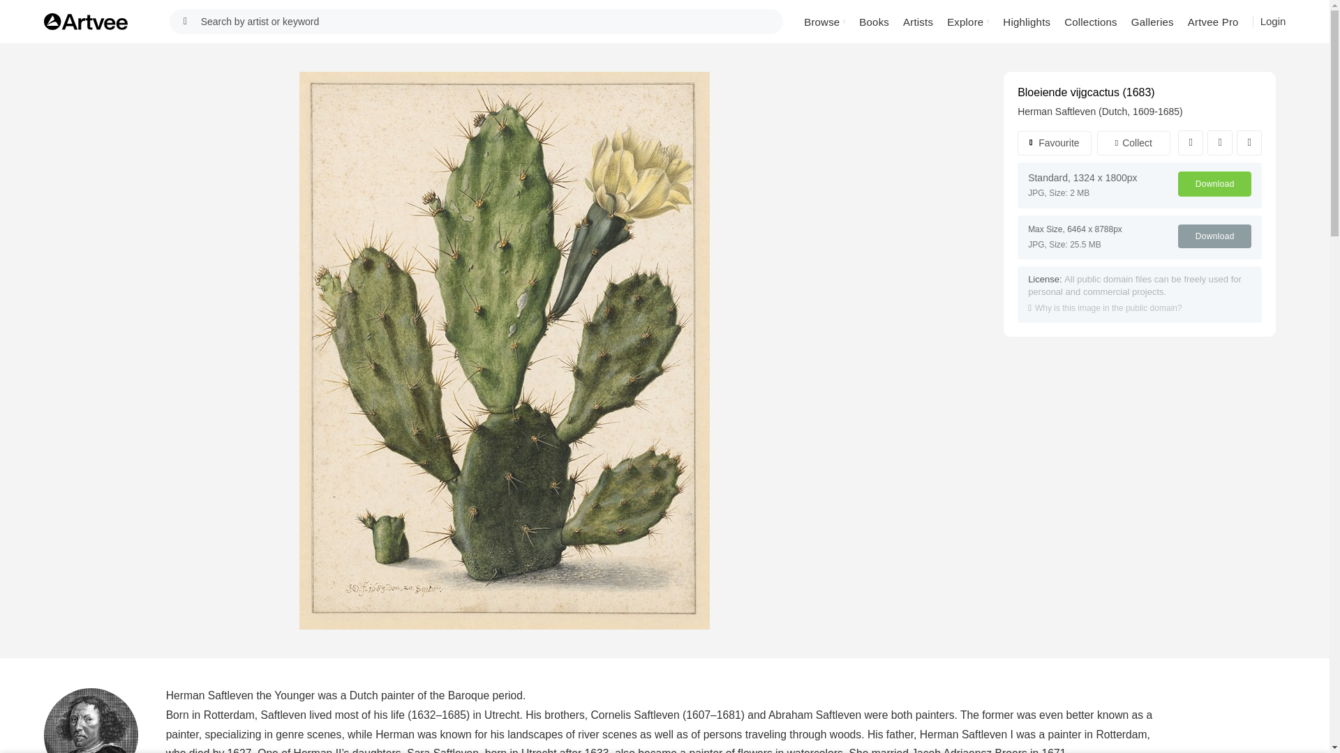  I want to click on Herman Saftleven, so click(91, 721).